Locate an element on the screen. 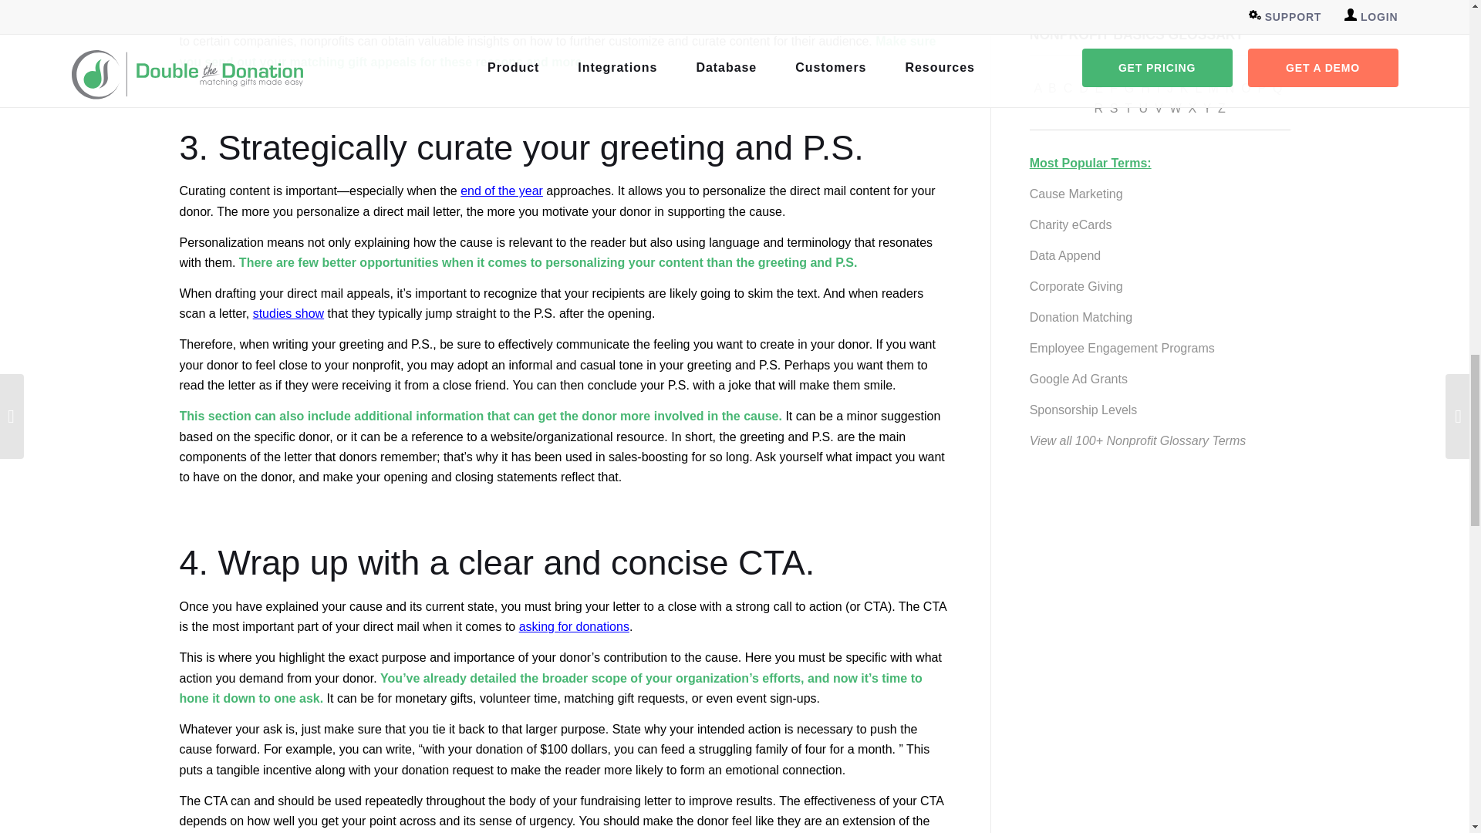 This screenshot has width=1481, height=833. studies show is located at coordinates (288, 313).